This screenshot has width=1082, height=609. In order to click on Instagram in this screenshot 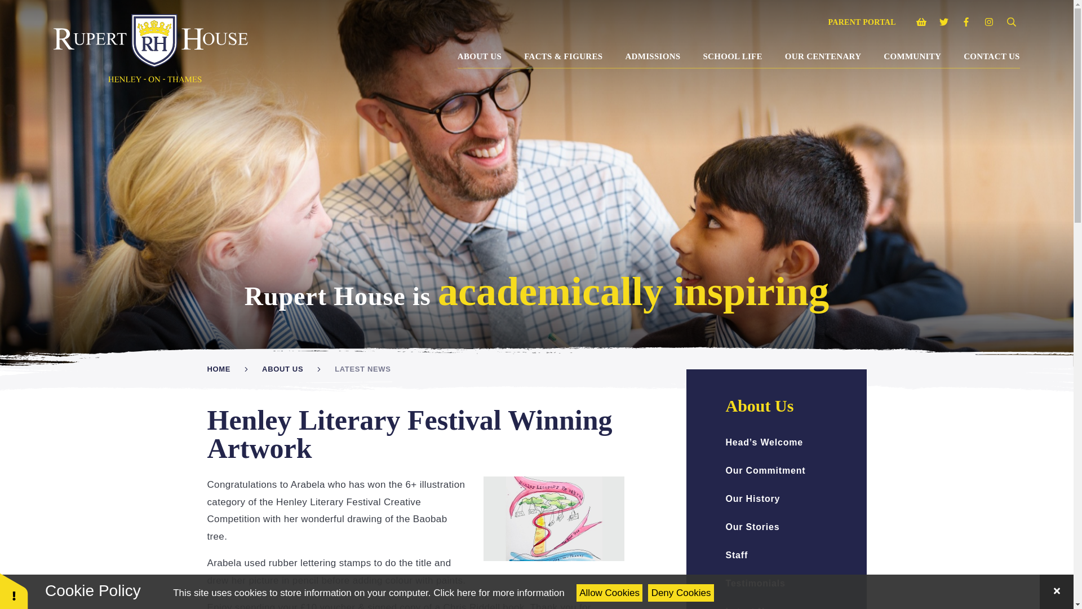, I will do `click(988, 23)`.